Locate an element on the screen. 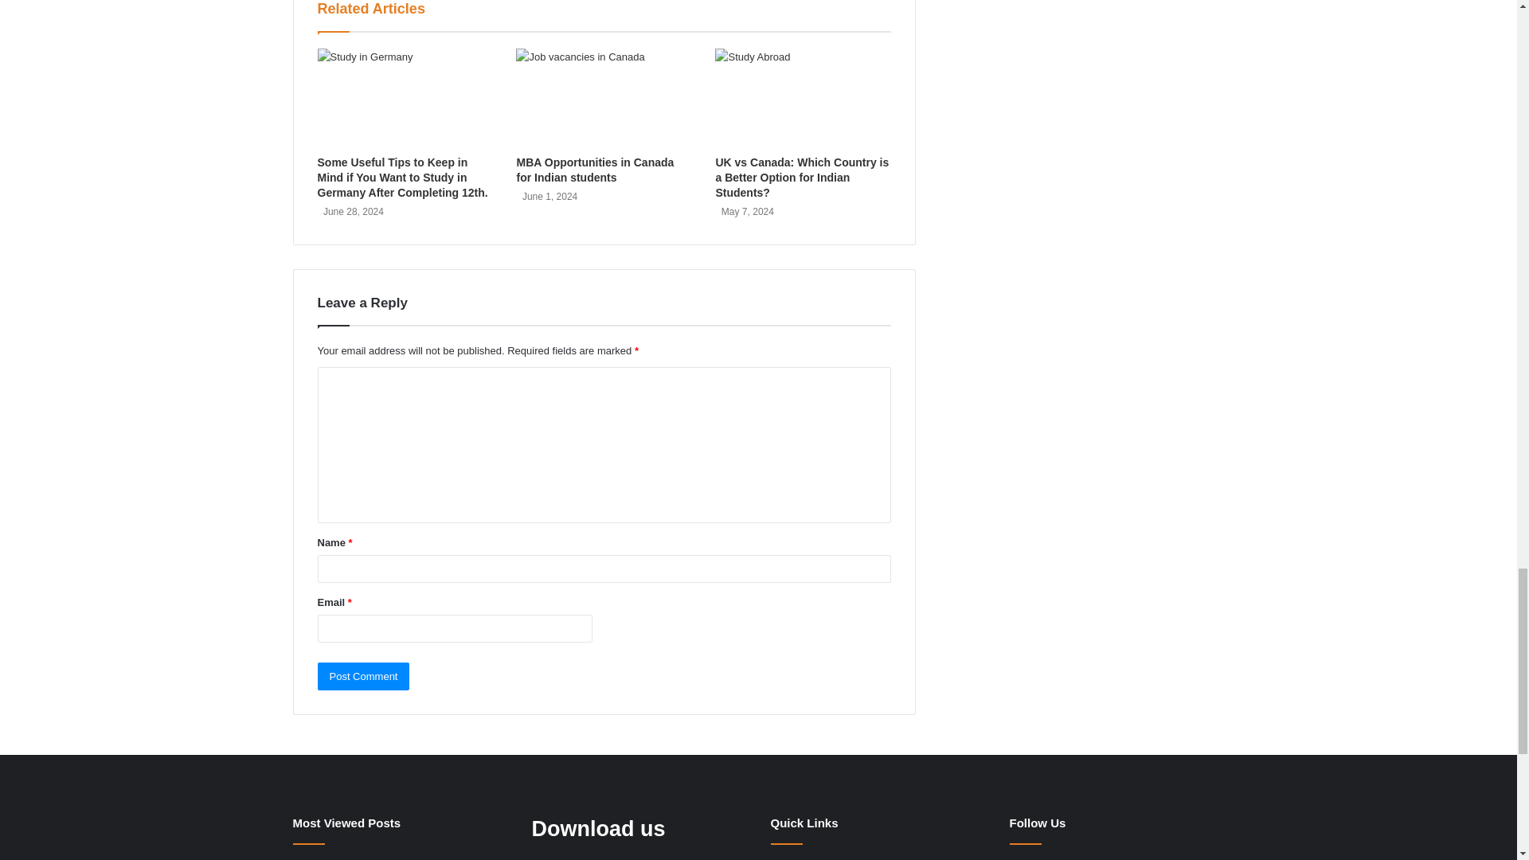 The width and height of the screenshot is (1529, 860). Post Comment is located at coordinates (363, 676).